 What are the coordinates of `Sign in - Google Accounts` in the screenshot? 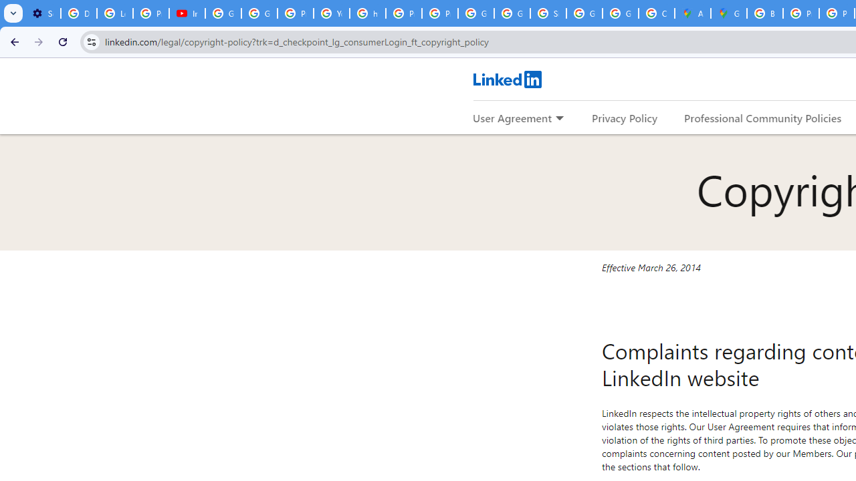 It's located at (548, 13).